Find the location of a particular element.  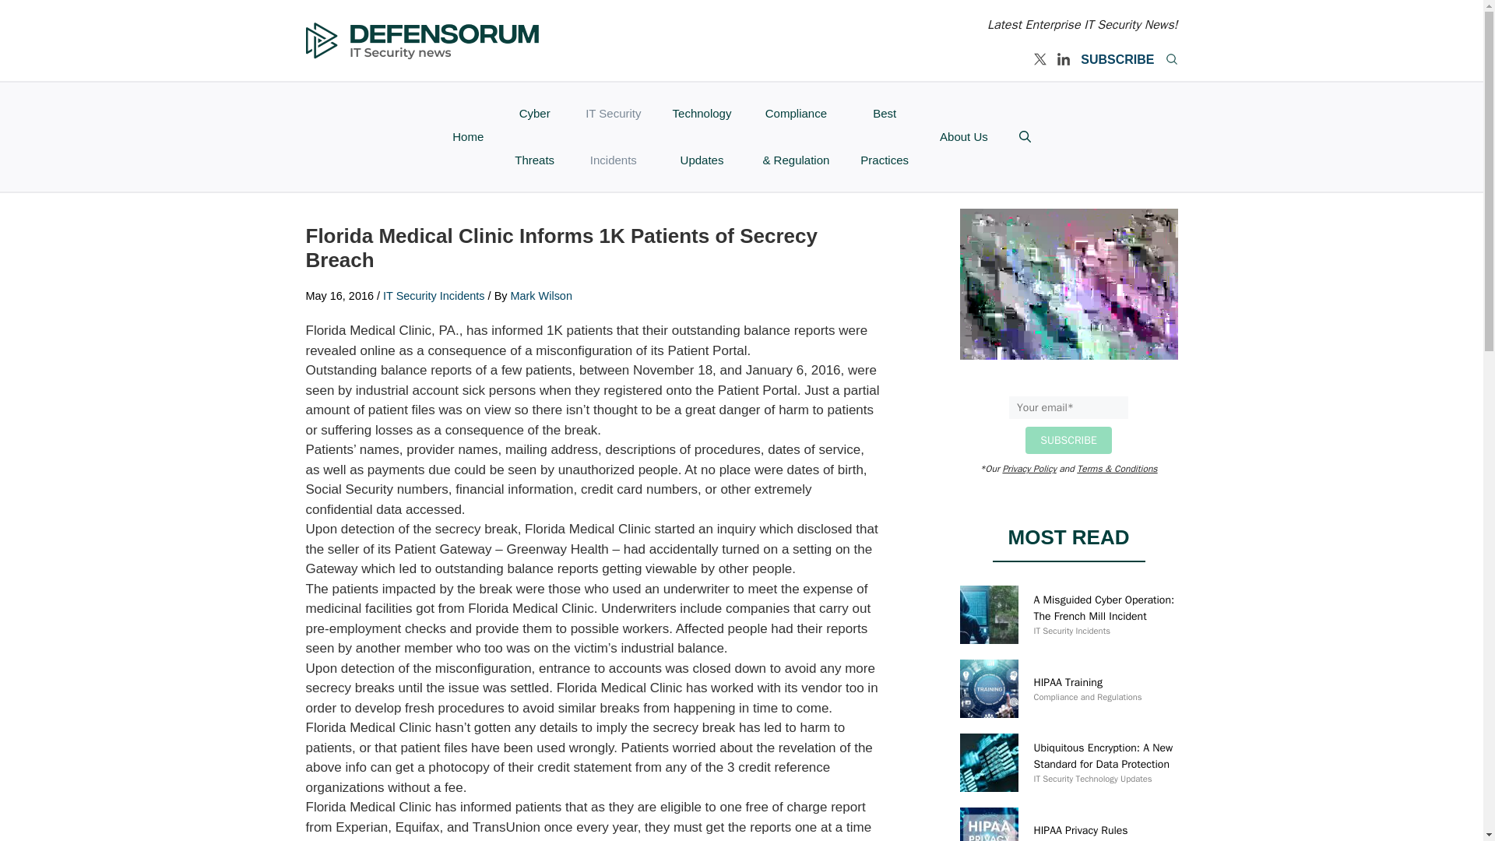

IT Security Incidents is located at coordinates (433, 295).